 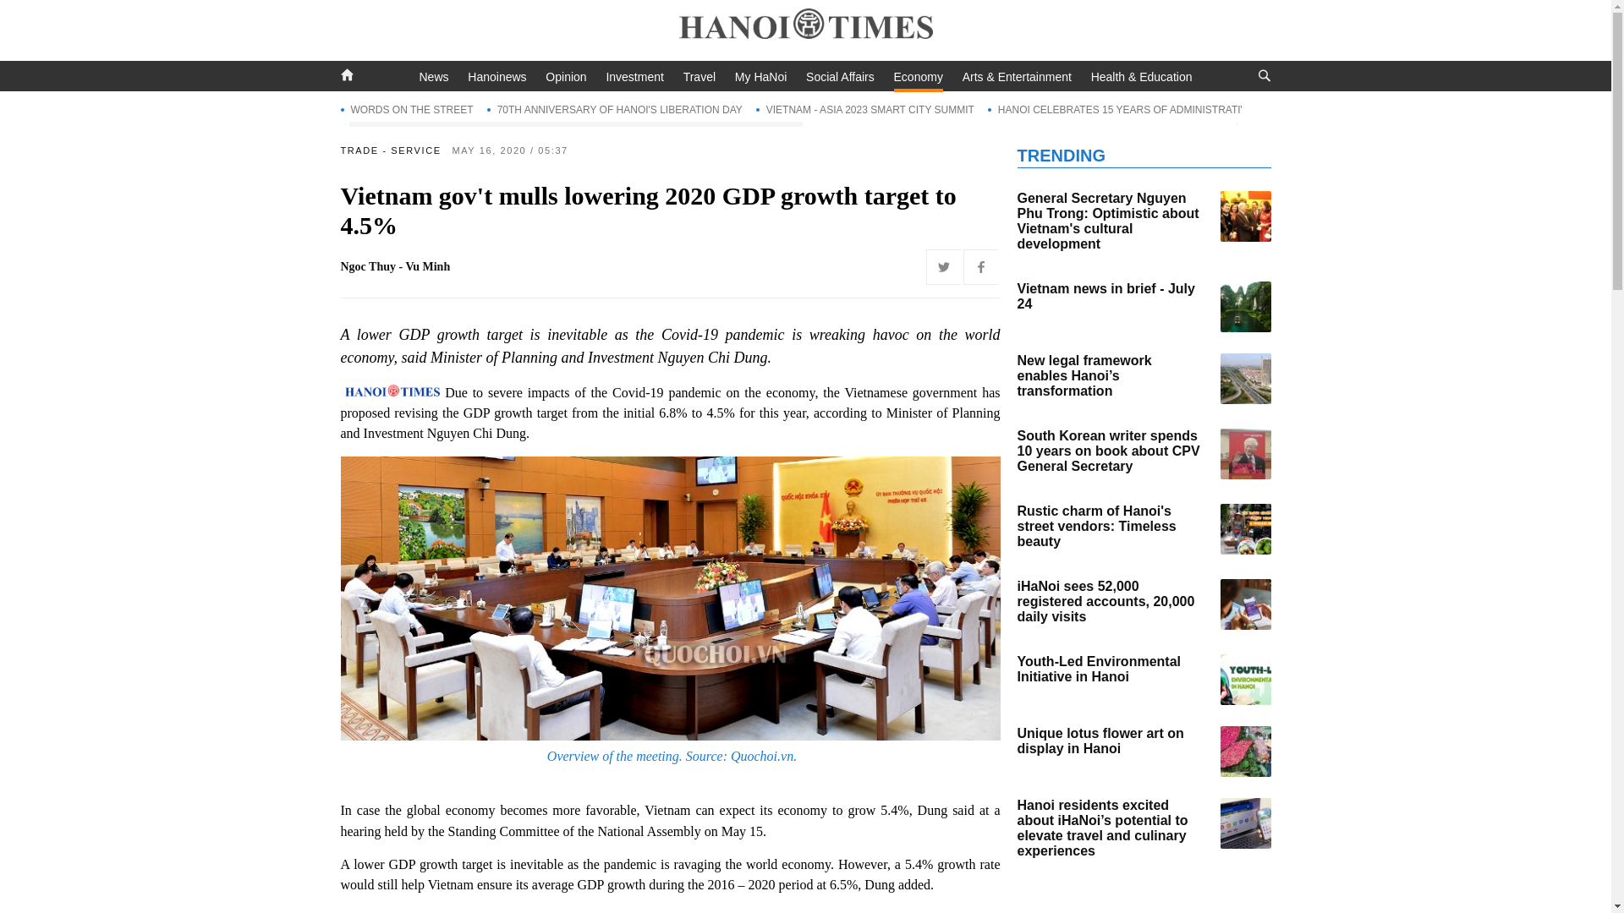 What do you see at coordinates (1244, 680) in the screenshot?
I see `Youth-Led Environmental Initiative in Hanoi` at bounding box center [1244, 680].